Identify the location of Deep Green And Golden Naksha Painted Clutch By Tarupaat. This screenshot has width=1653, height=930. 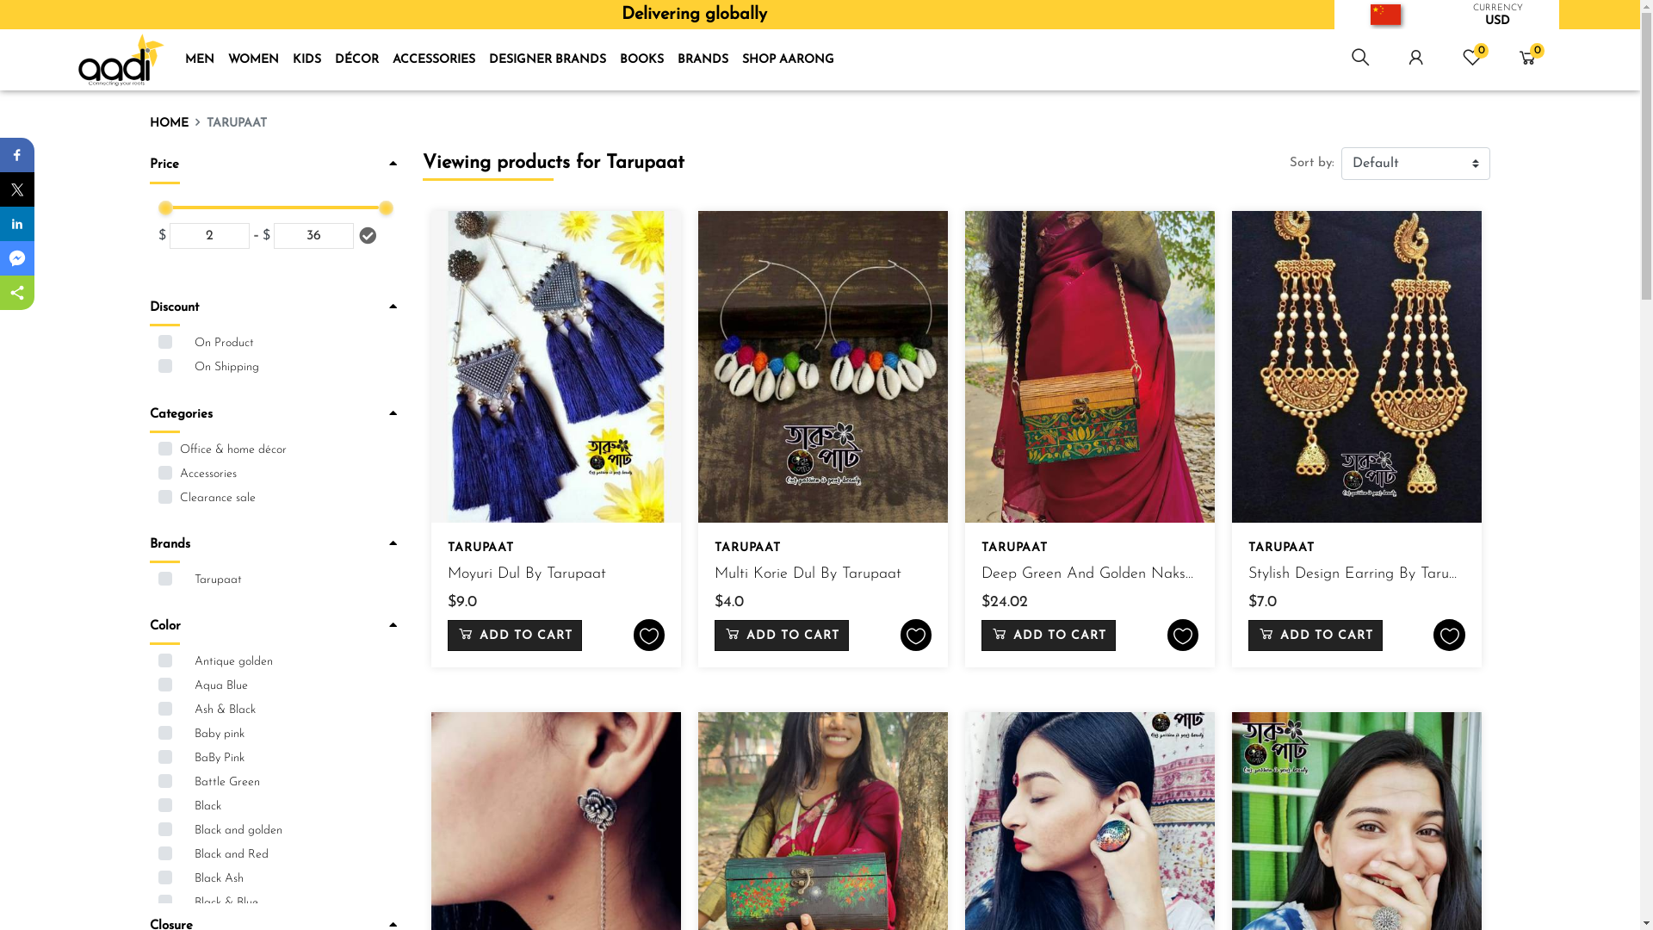
(1090, 574).